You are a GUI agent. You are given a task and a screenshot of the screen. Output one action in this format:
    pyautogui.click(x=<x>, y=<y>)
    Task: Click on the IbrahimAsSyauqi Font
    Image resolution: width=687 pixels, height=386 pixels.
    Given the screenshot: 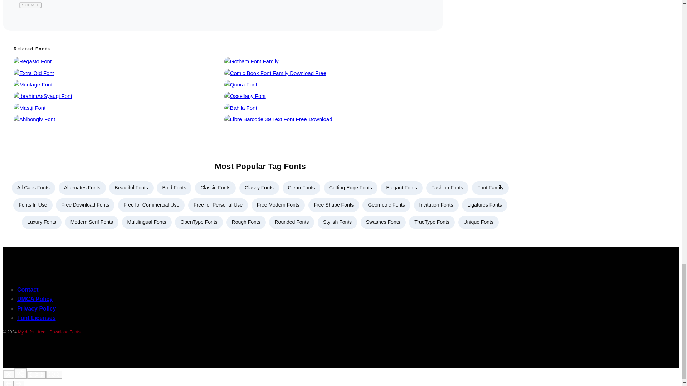 What is the action you would take?
    pyautogui.click(x=43, y=96)
    